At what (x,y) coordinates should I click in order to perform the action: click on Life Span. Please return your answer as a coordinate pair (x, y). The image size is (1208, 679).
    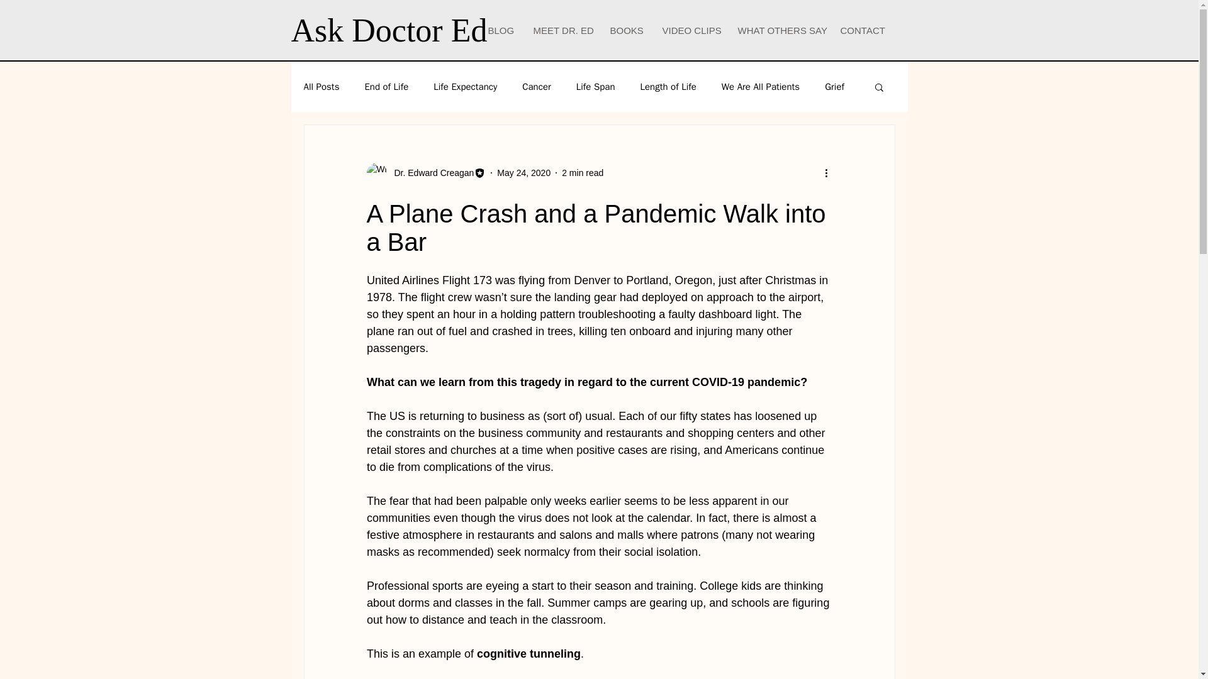
    Looking at the image, I should click on (595, 86).